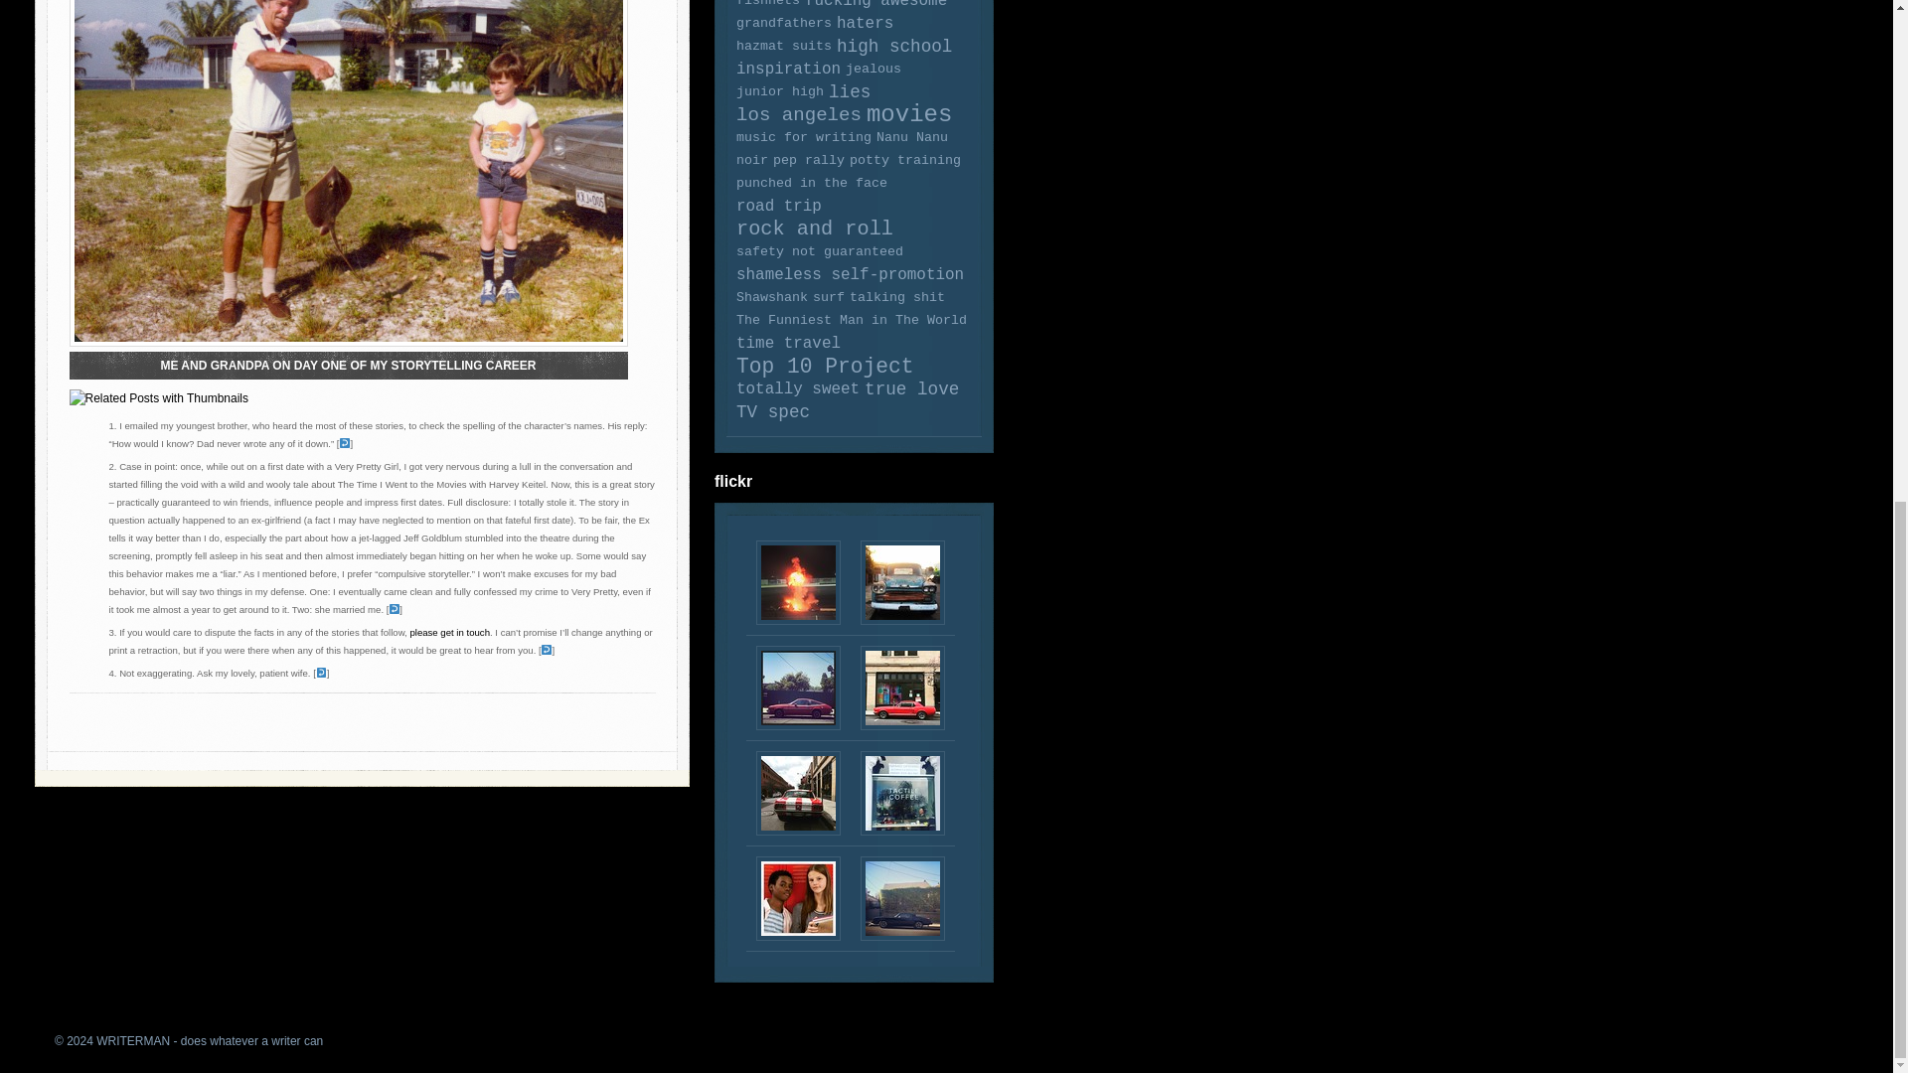 The image size is (1908, 1073). I want to click on April 28, 2018 at 08:47PM, so click(798, 582).